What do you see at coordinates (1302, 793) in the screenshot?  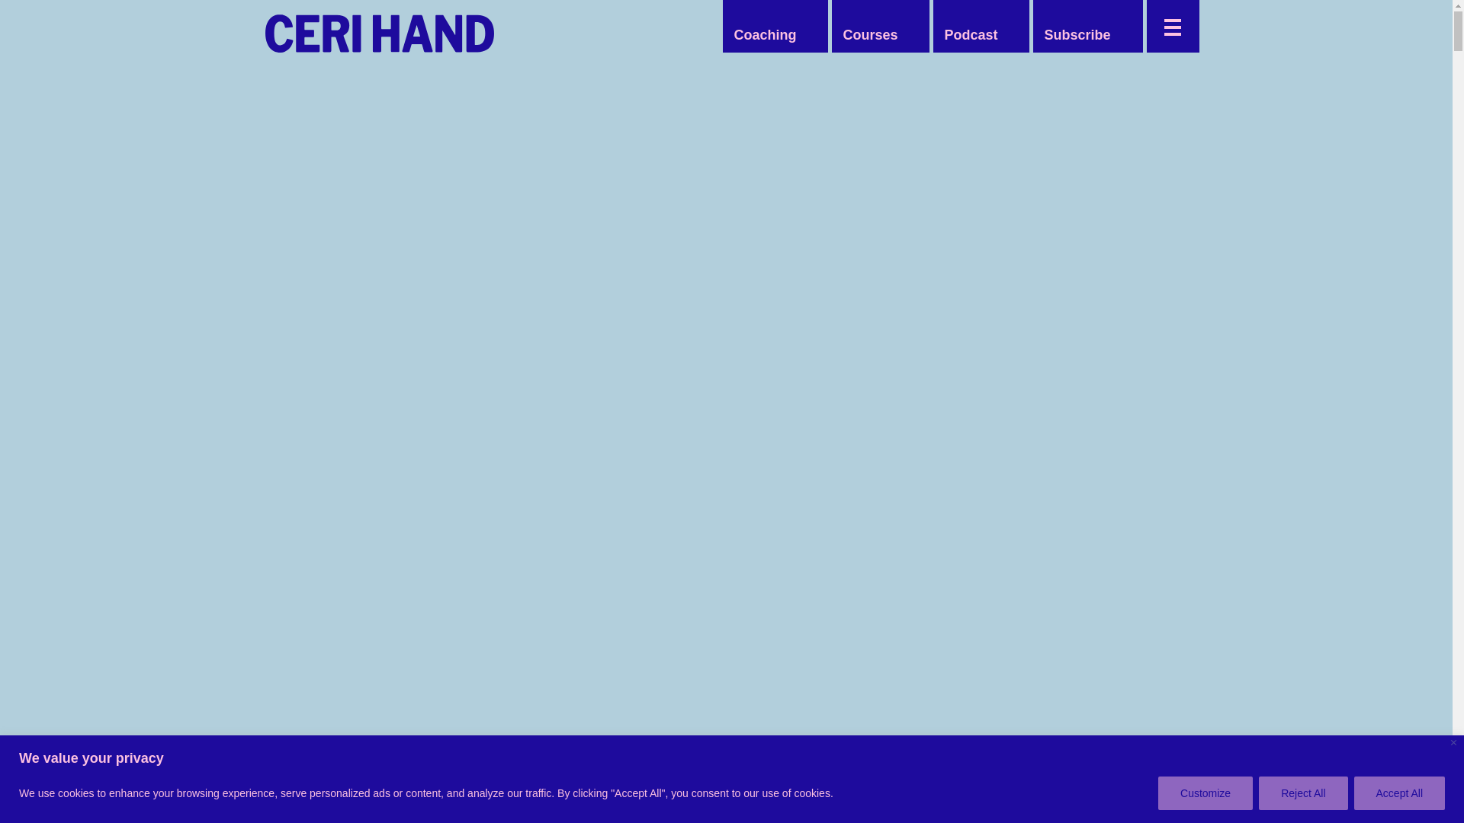 I see `Reject All` at bounding box center [1302, 793].